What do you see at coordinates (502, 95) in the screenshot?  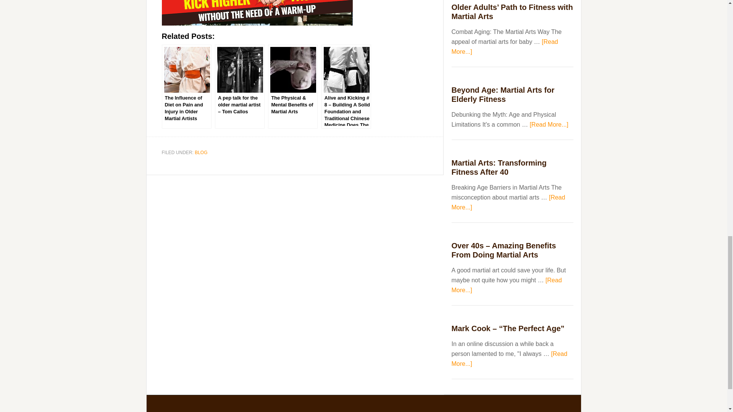 I see `Beyond Age: Martial Arts for Elderly Fitness` at bounding box center [502, 95].